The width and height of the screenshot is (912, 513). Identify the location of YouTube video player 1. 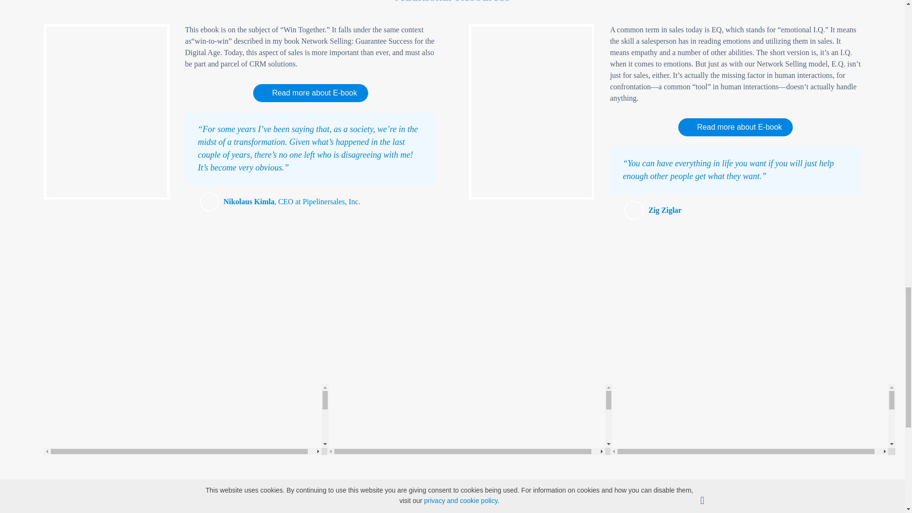
(186, 419).